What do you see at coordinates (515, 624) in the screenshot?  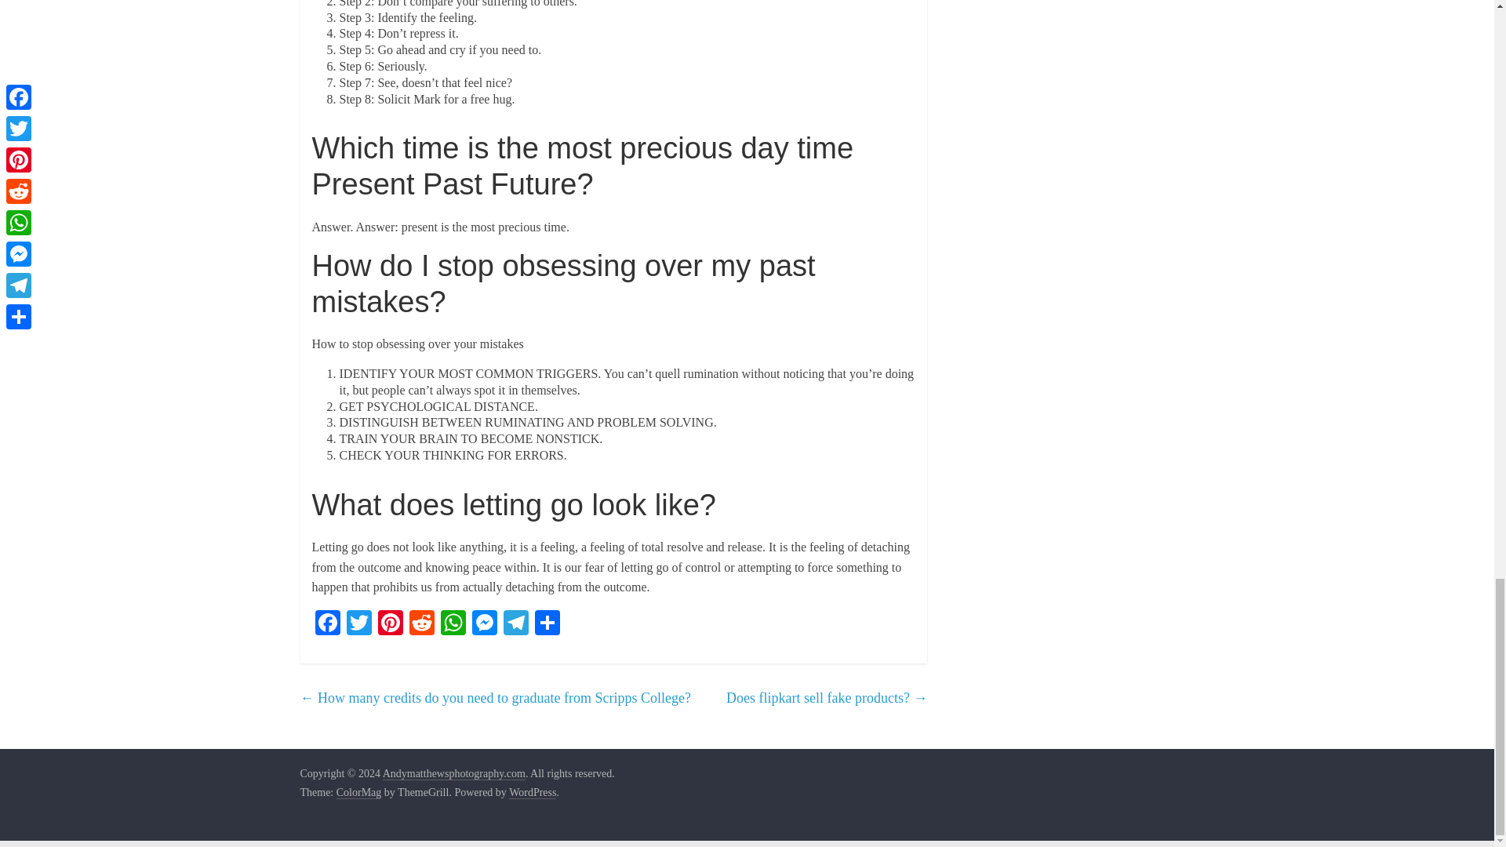 I see `Telegram` at bounding box center [515, 624].